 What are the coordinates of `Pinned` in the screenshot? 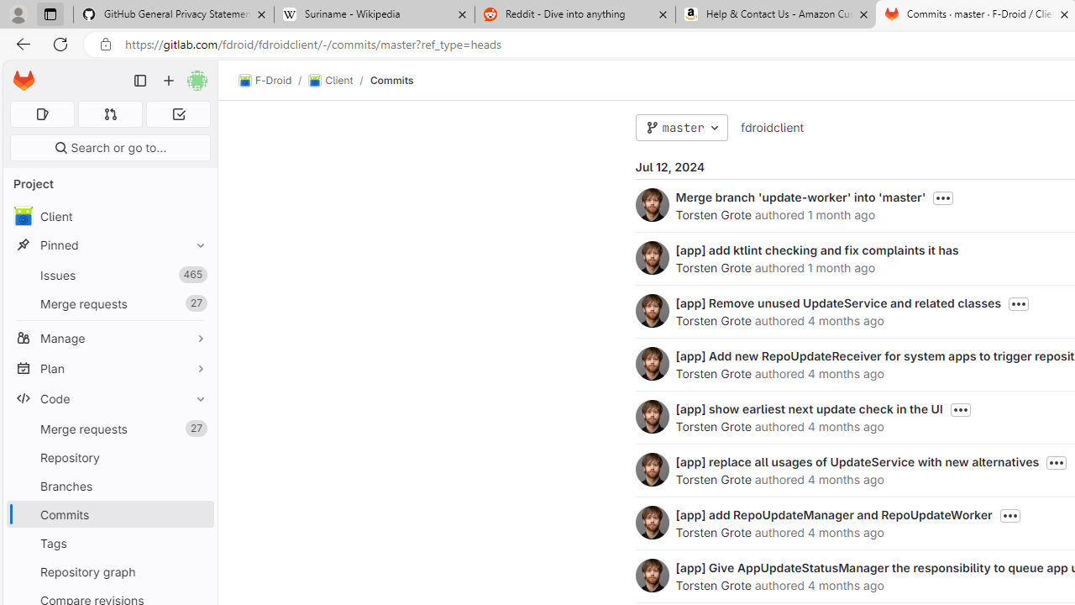 It's located at (109, 245).